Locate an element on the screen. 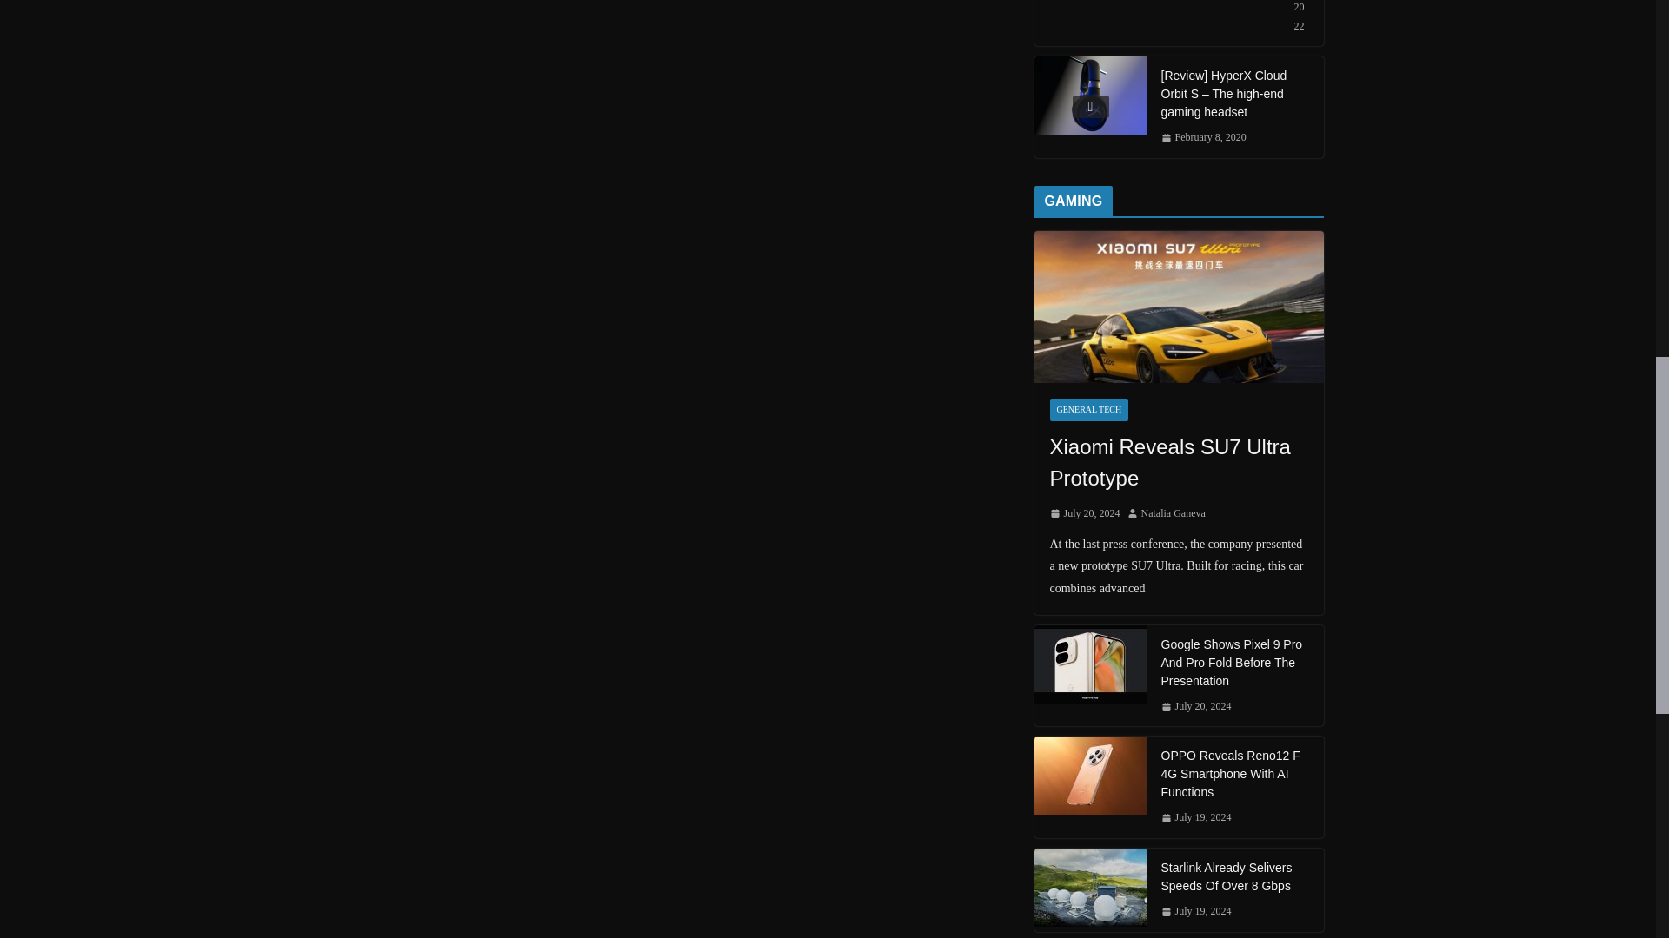  11:32 am is located at coordinates (1204, 137).